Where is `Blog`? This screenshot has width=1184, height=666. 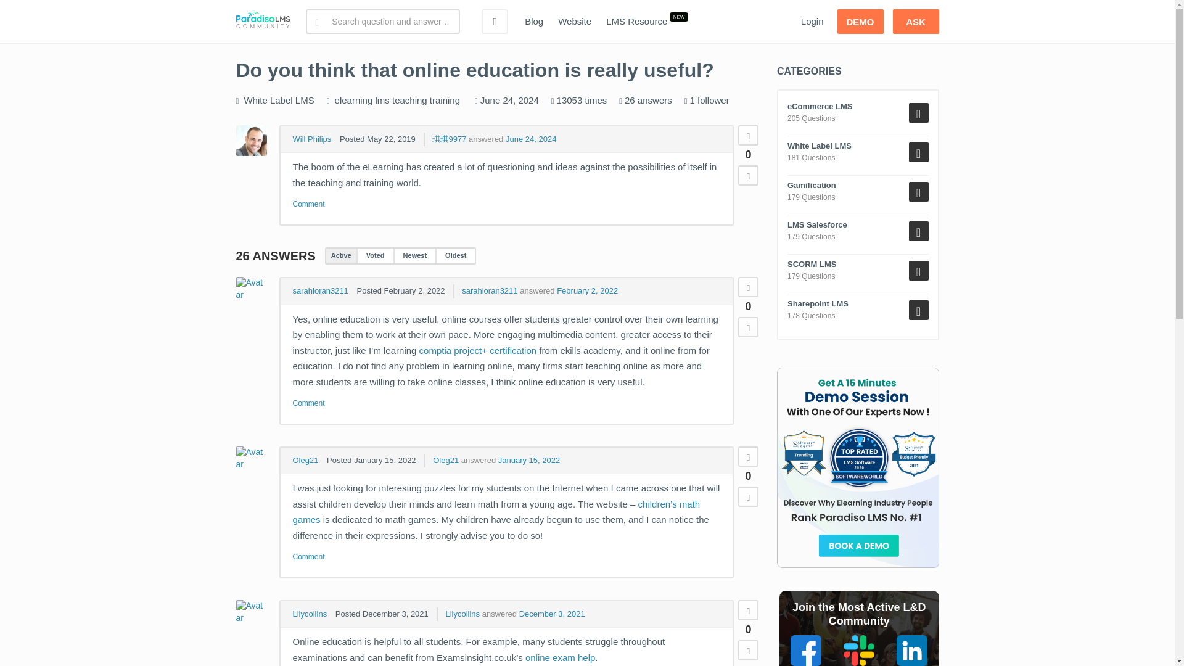 Blog is located at coordinates (534, 22).